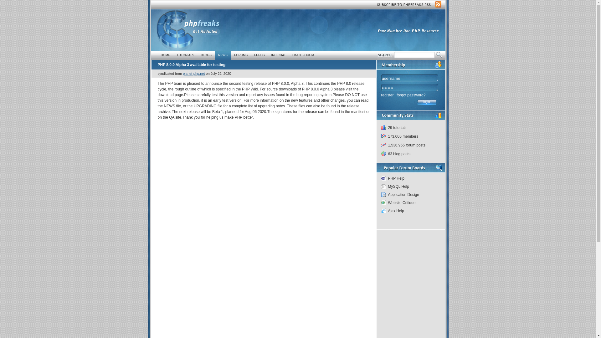 The height and width of the screenshot is (338, 601). What do you see at coordinates (409, 5) in the screenshot?
I see `Subscribe to PHP Freaks RSS` at bounding box center [409, 5].